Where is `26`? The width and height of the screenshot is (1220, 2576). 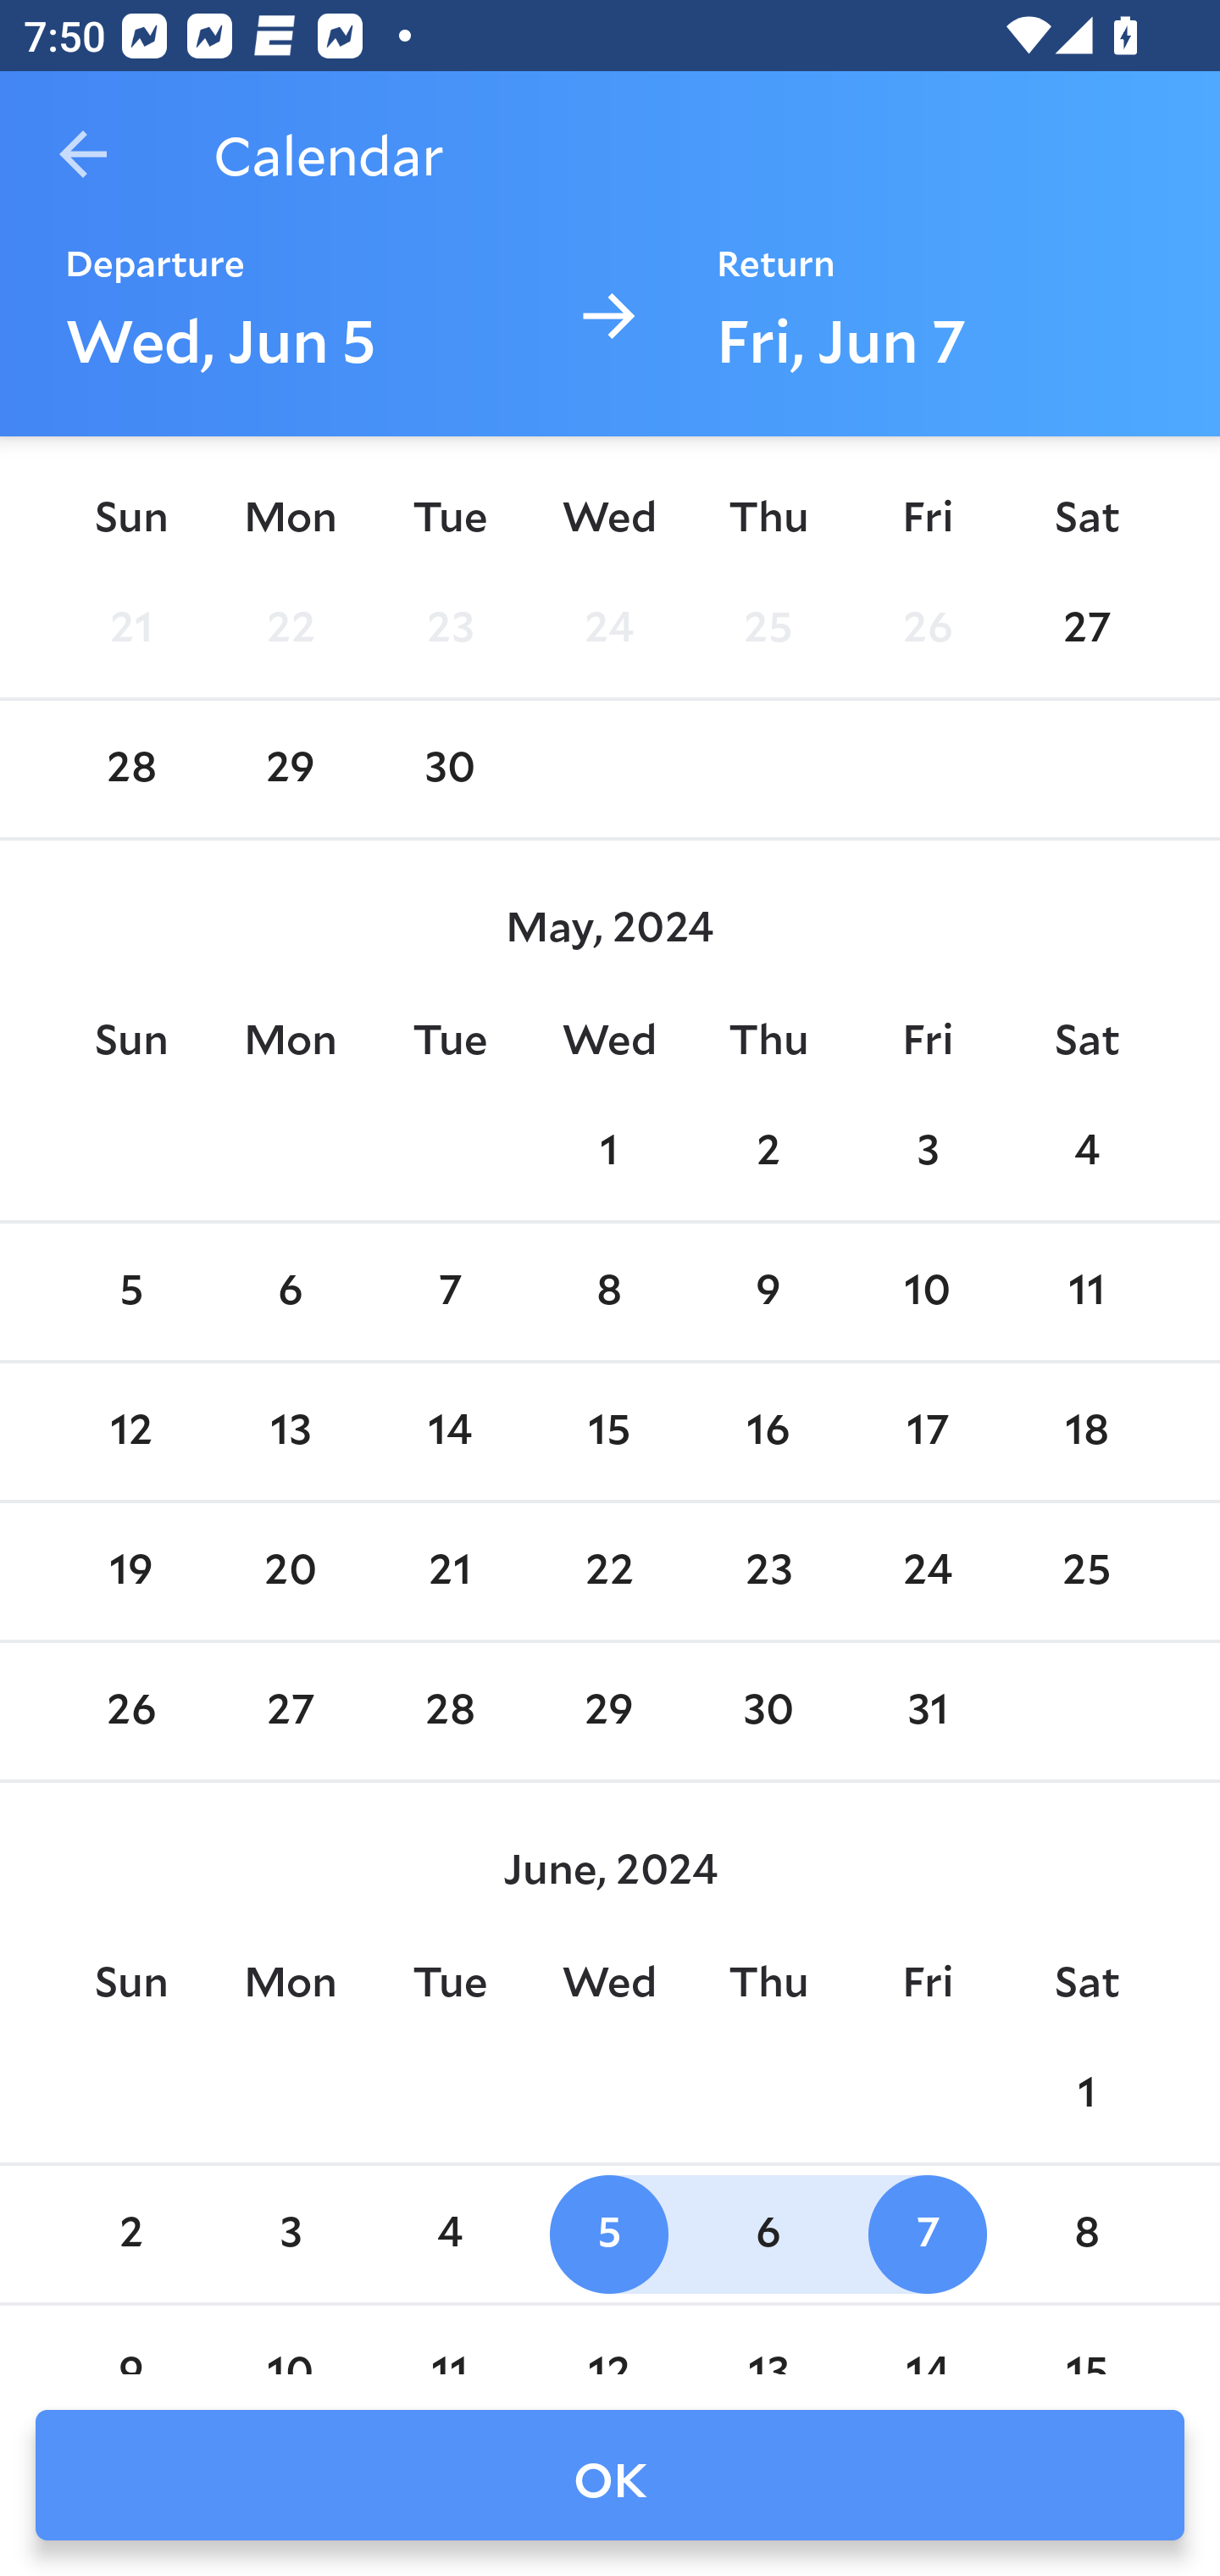
26 is located at coordinates (927, 628).